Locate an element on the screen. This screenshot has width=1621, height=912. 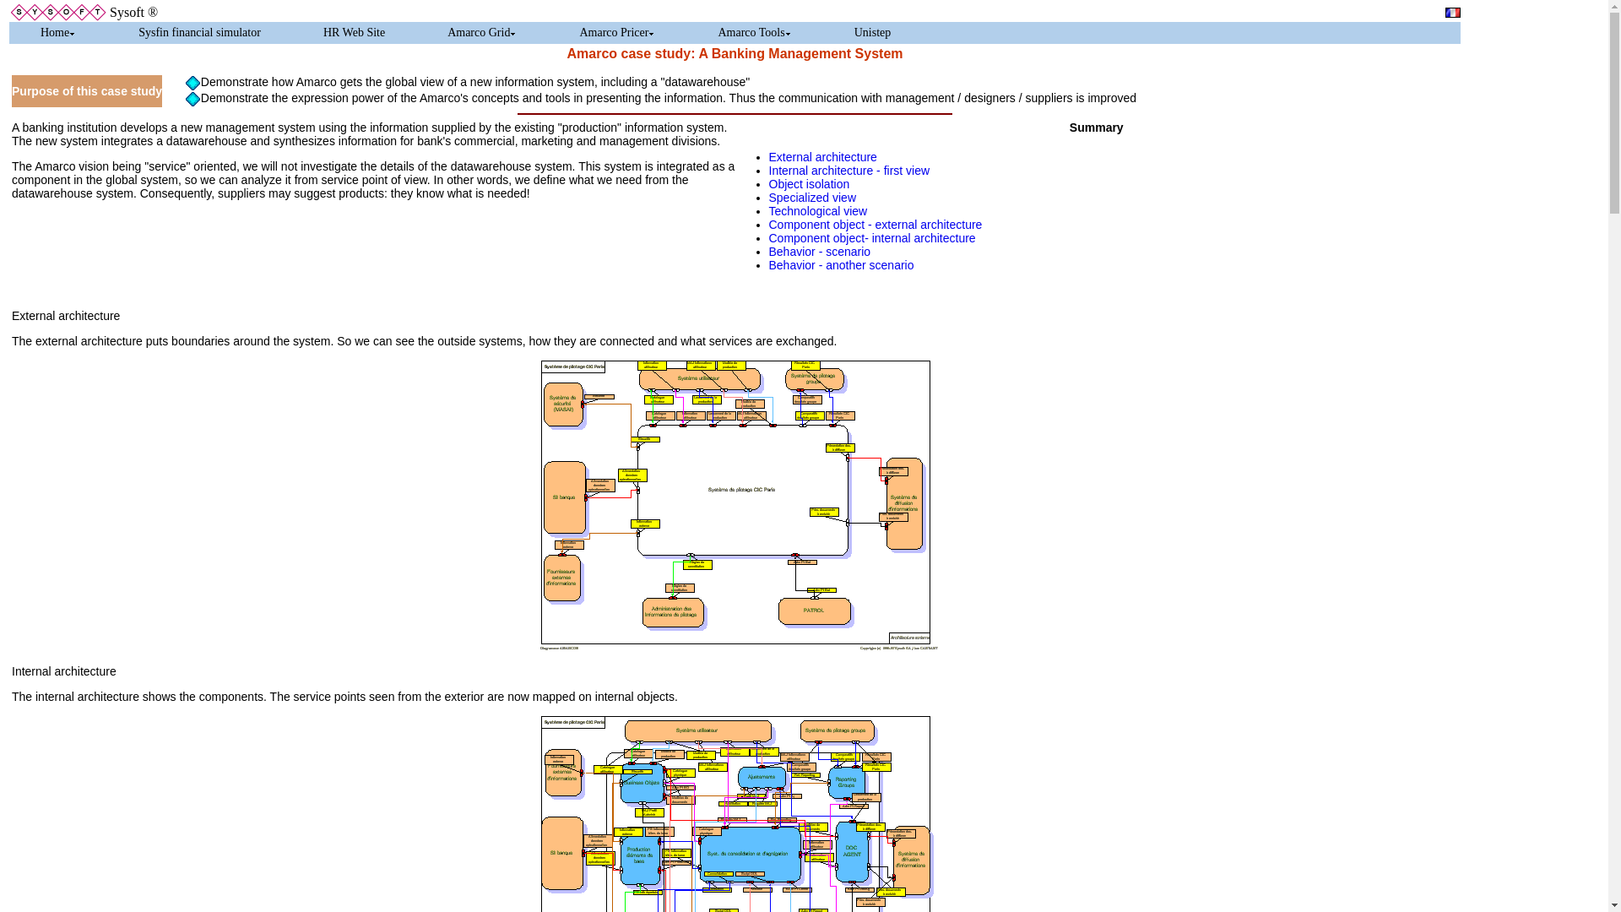
Behavior - scenario is located at coordinates (819, 252).